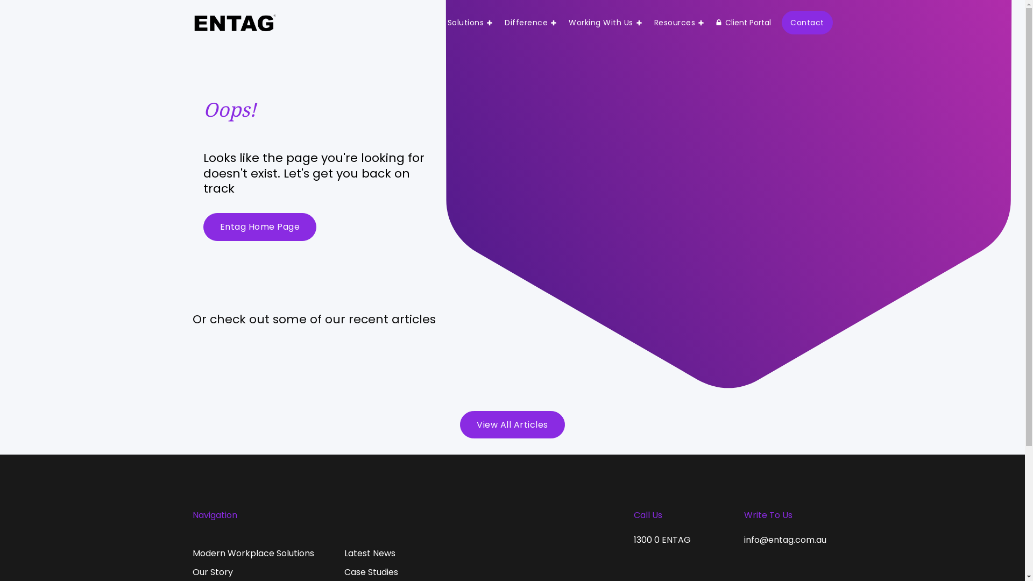 This screenshot has width=1033, height=581. Describe the element at coordinates (512, 425) in the screenshot. I see `View All Articles` at that location.